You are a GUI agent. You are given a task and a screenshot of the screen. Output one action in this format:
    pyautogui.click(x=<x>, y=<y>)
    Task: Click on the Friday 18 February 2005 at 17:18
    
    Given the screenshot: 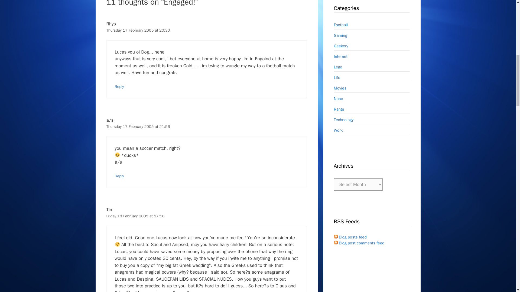 What is the action you would take?
    pyautogui.click(x=135, y=216)
    